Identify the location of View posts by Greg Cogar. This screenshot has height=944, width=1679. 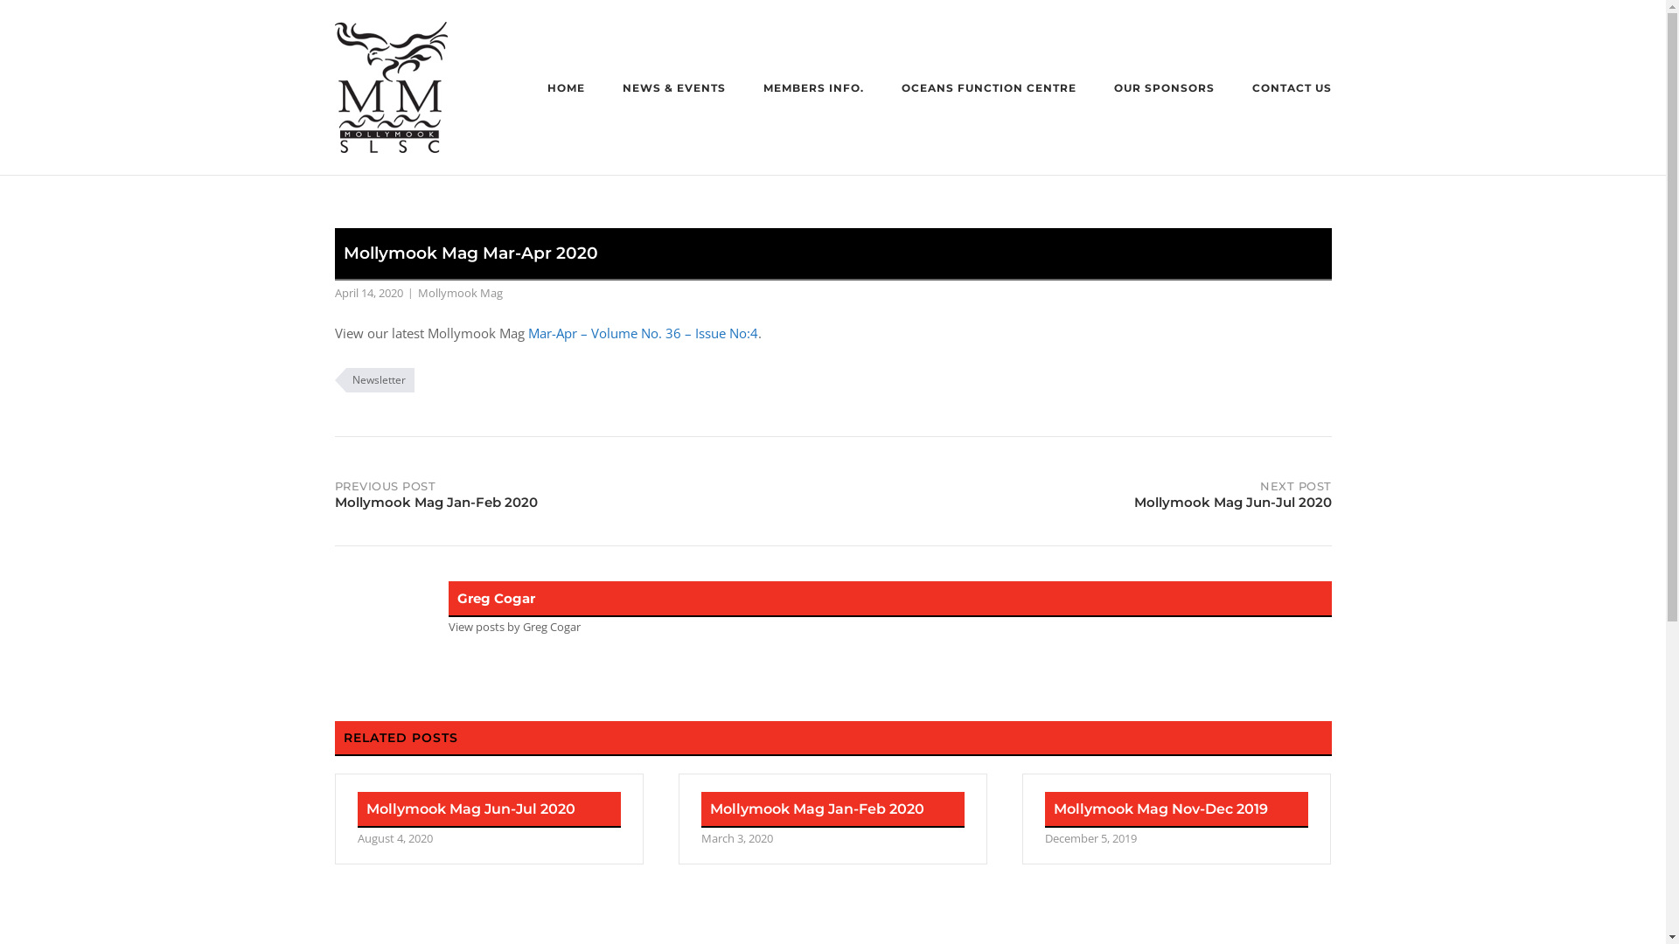
(514, 627).